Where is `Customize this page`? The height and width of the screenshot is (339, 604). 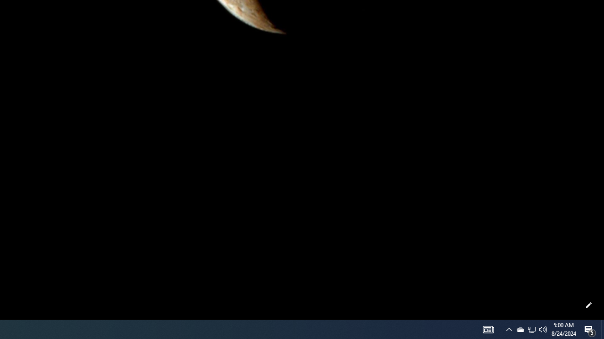
Customize this page is located at coordinates (589, 305).